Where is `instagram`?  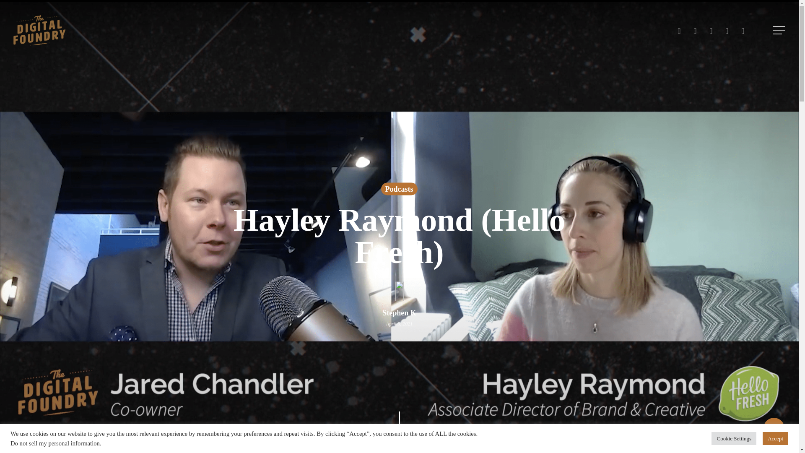 instagram is located at coordinates (743, 30).